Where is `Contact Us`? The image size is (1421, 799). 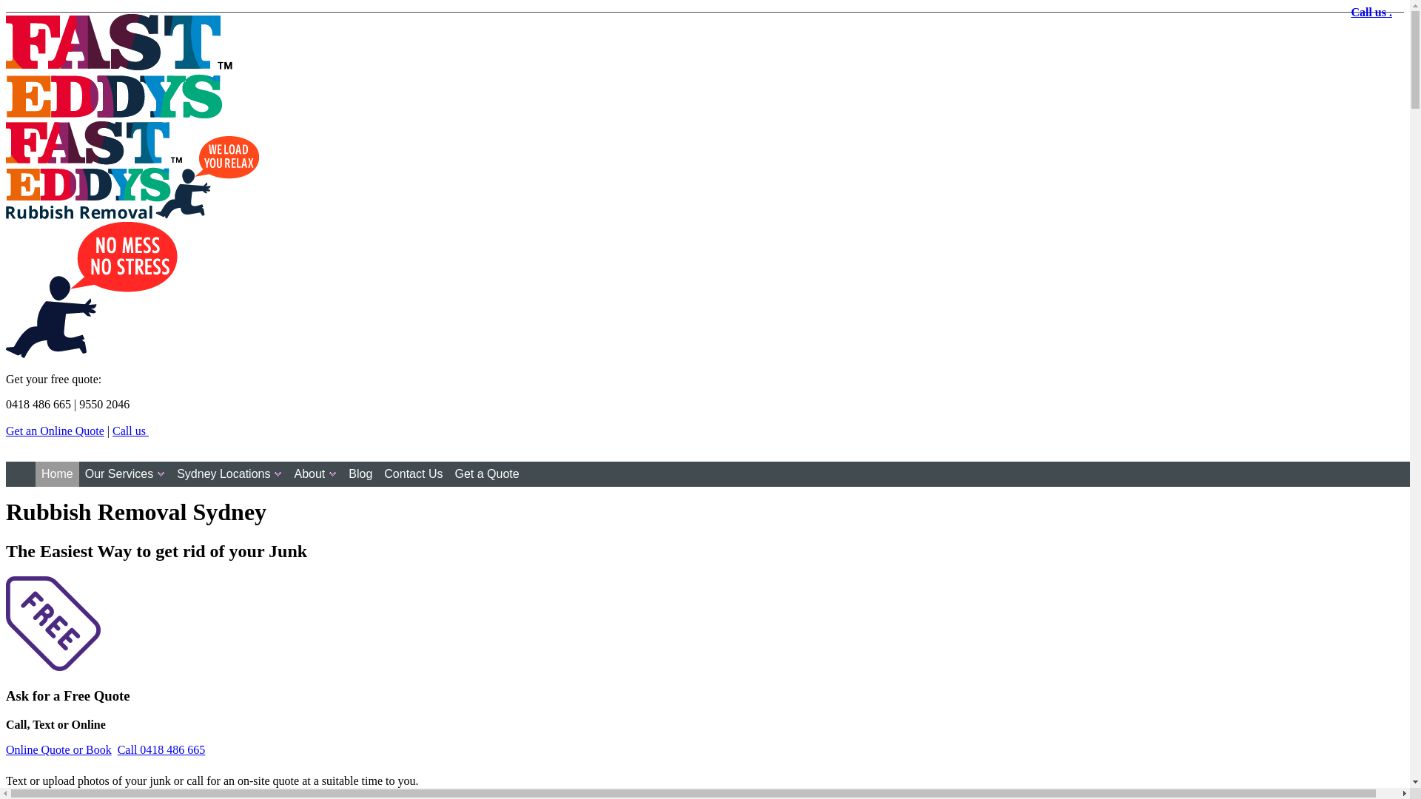
Contact Us is located at coordinates (413, 474).